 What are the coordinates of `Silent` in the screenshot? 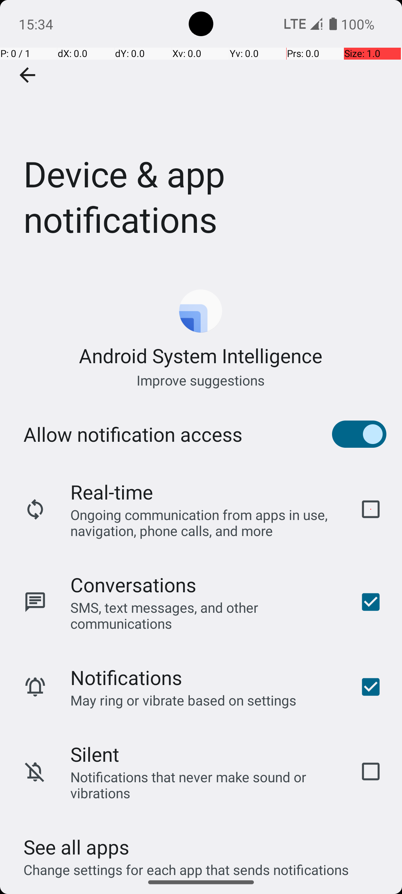 It's located at (95, 754).